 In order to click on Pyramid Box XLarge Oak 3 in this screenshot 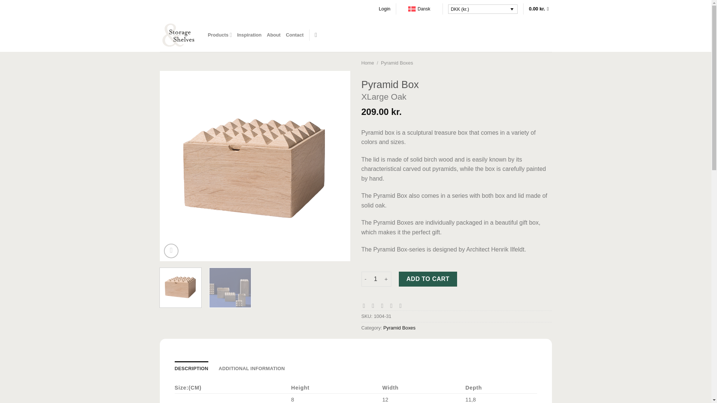, I will do `click(230, 289)`.